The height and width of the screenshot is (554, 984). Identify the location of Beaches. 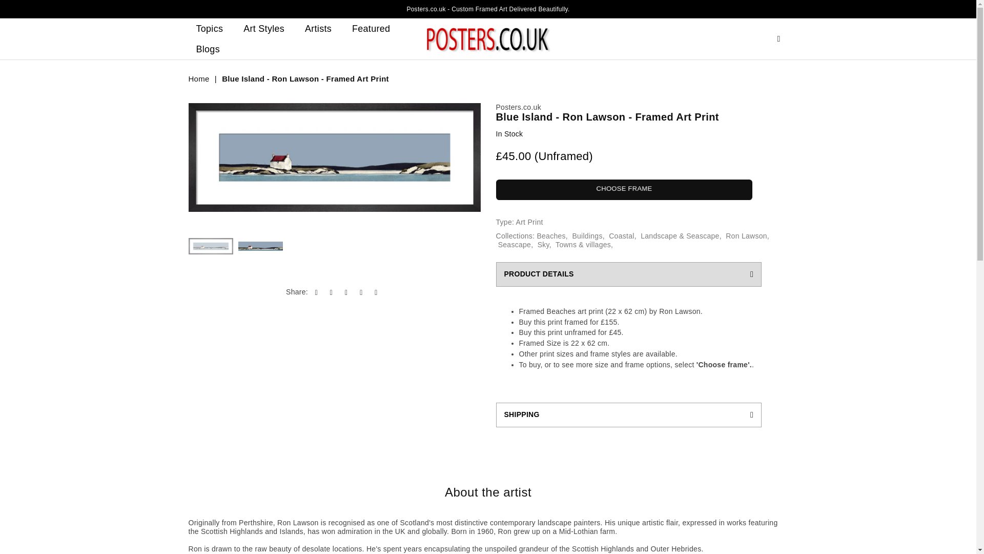
(550, 236).